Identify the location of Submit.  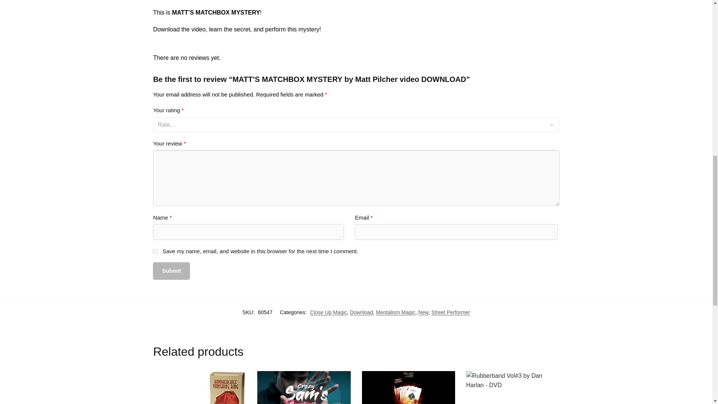
(171, 271).